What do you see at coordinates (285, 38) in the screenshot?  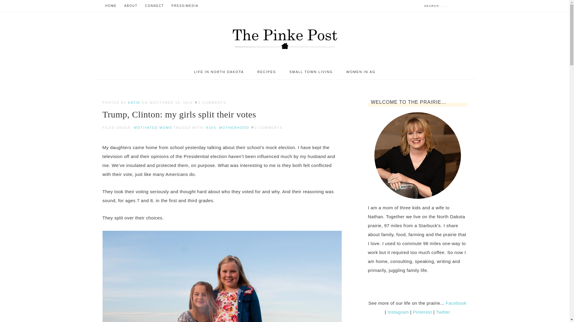 I see `THE PINKE POST` at bounding box center [285, 38].